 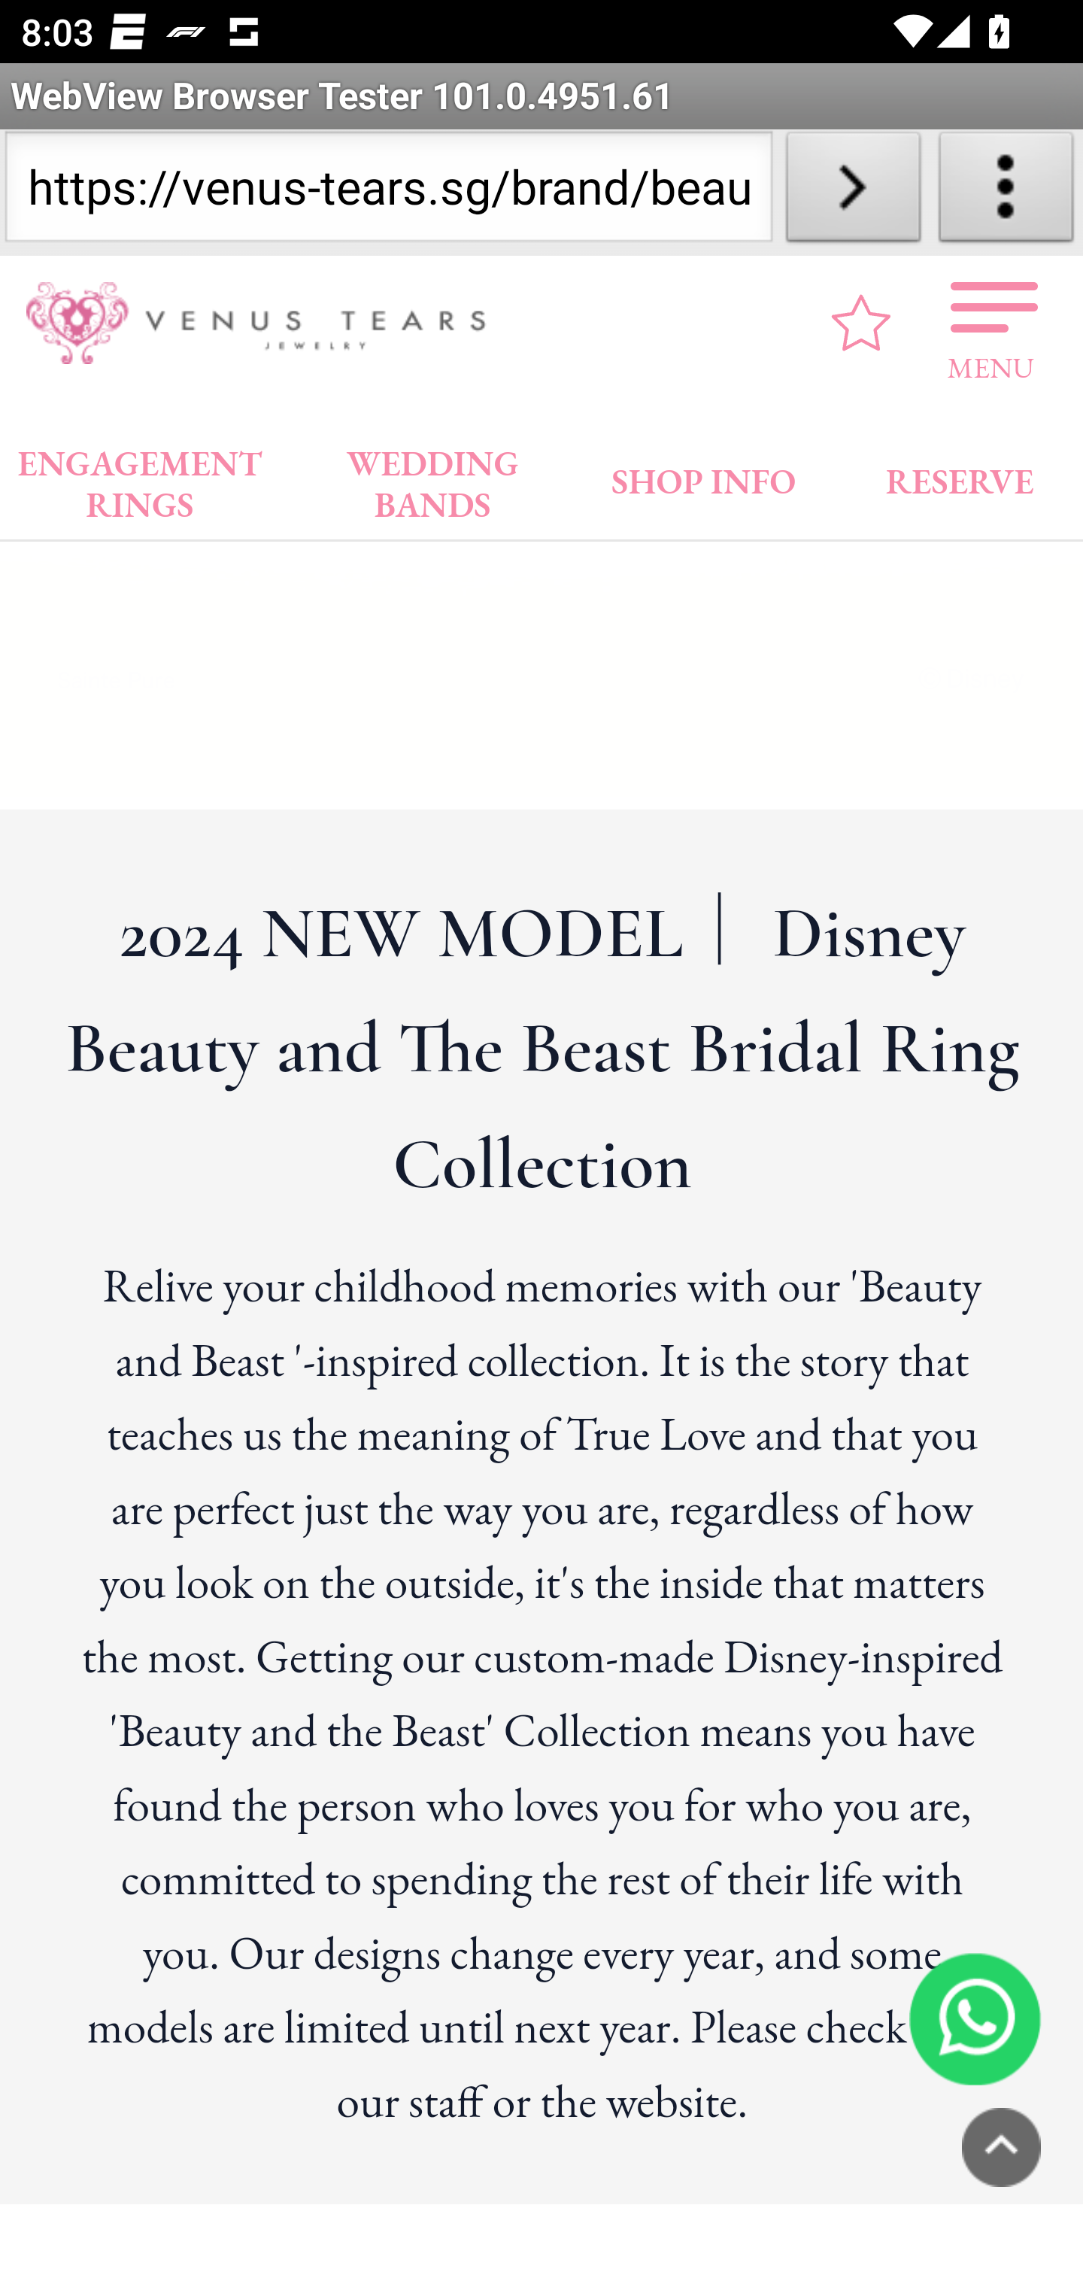 I want to click on 6585184875, so click(x=975, y=2021).